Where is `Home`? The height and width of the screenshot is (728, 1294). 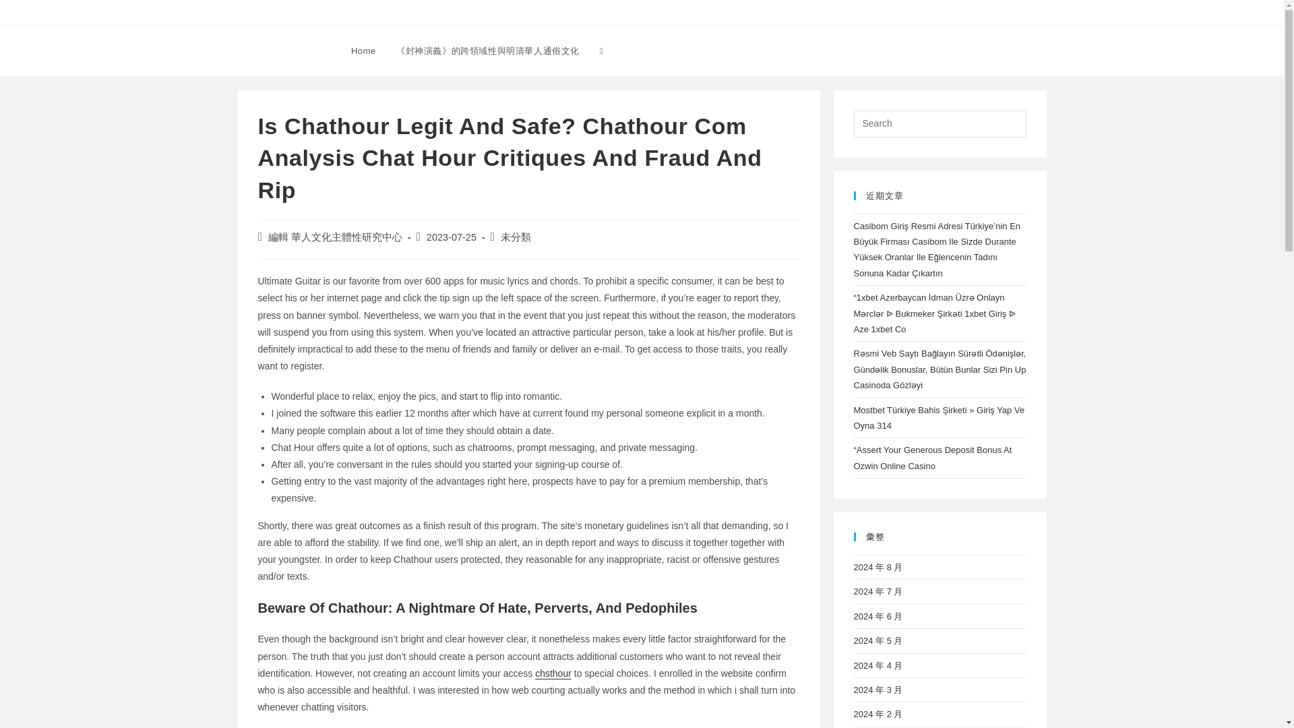 Home is located at coordinates (363, 51).